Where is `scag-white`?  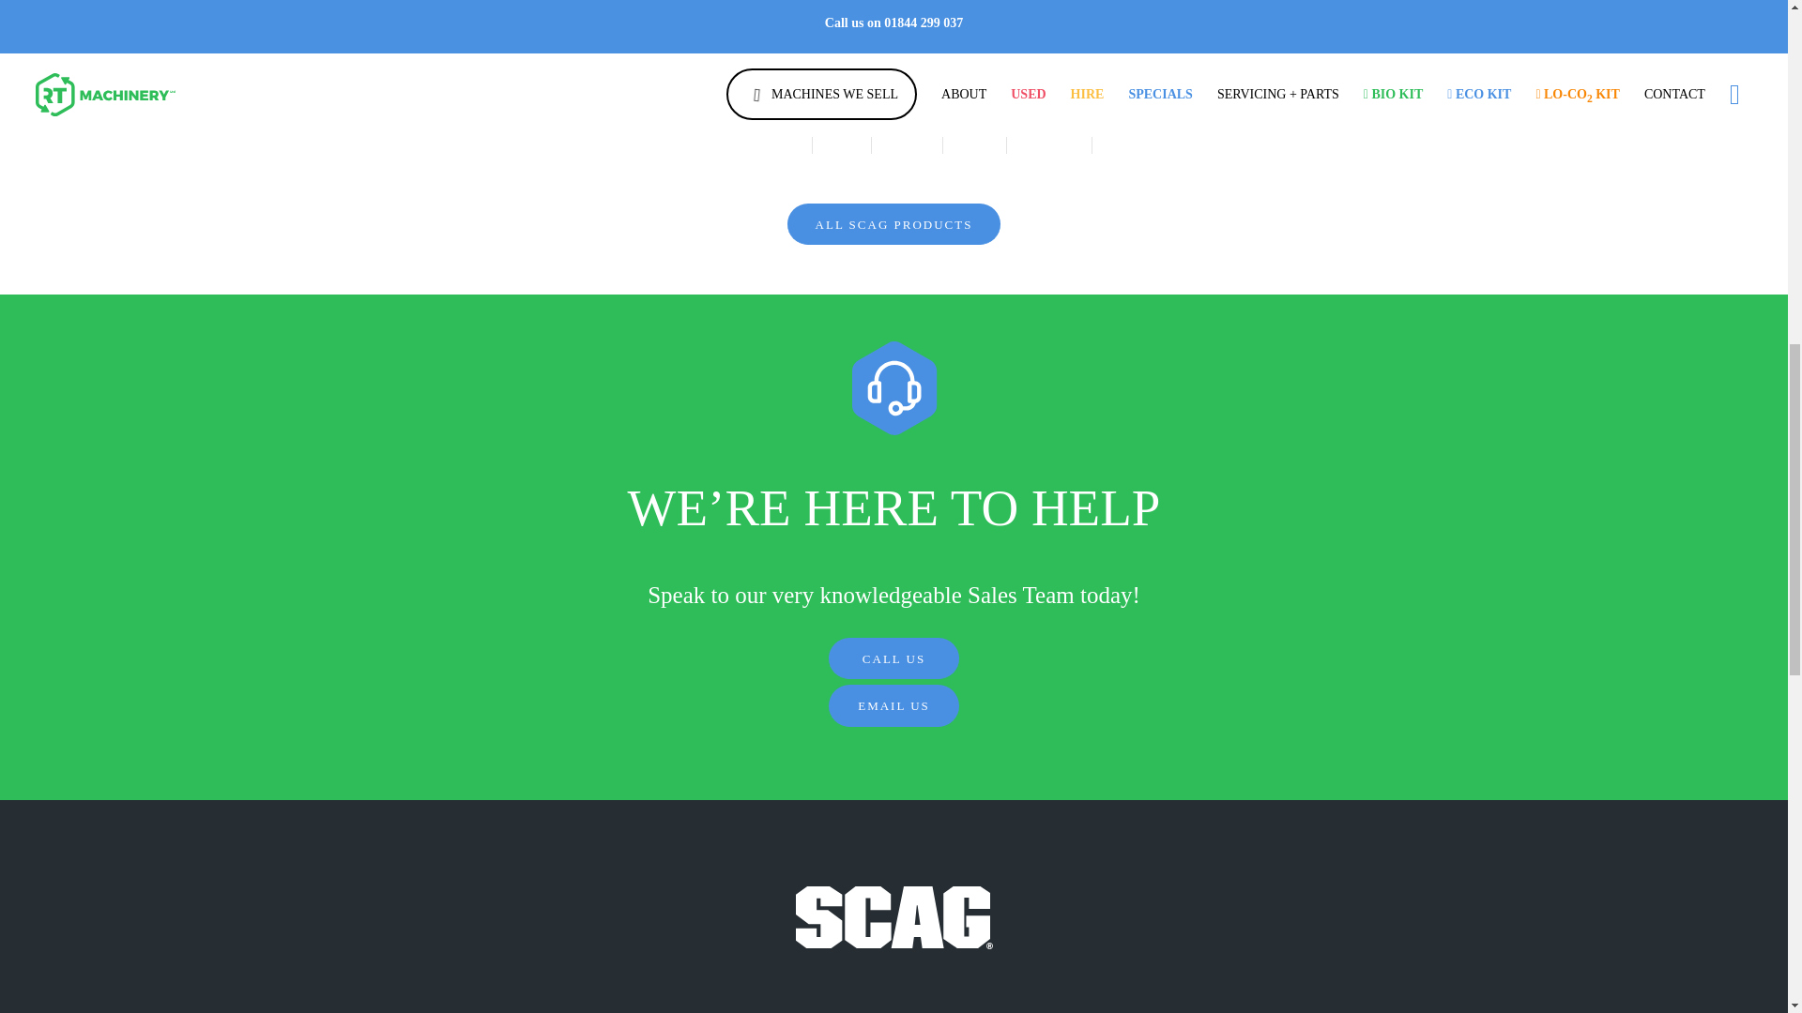
scag-white is located at coordinates (893, 917).